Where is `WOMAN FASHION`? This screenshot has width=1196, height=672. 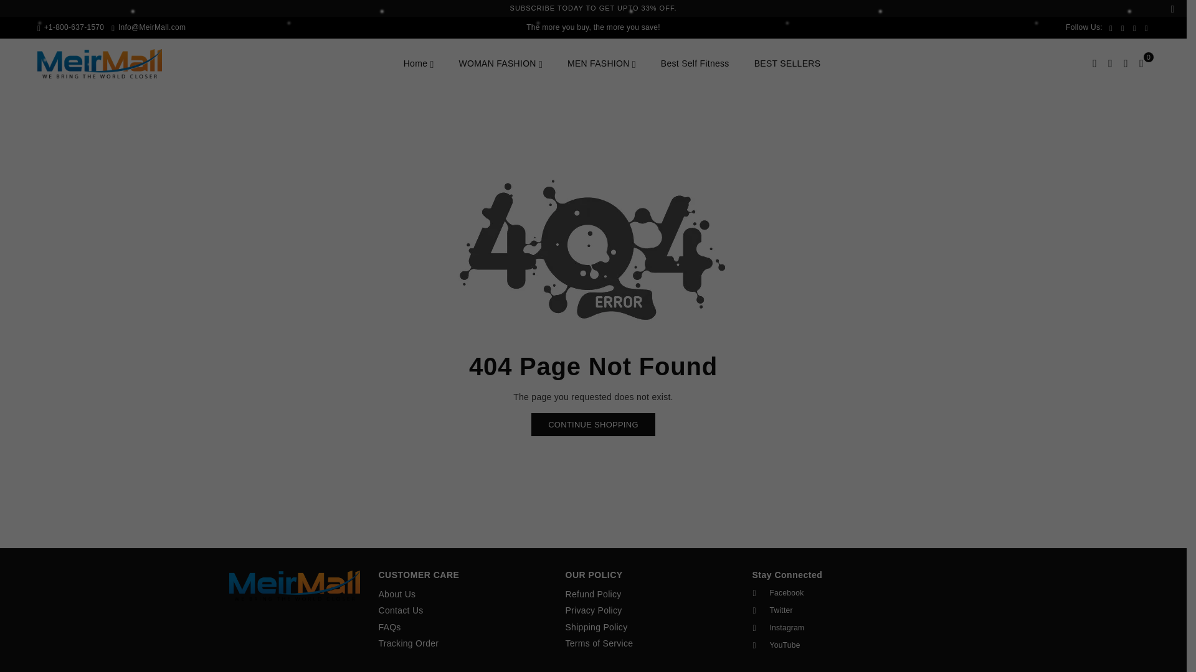 WOMAN FASHION is located at coordinates (500, 63).